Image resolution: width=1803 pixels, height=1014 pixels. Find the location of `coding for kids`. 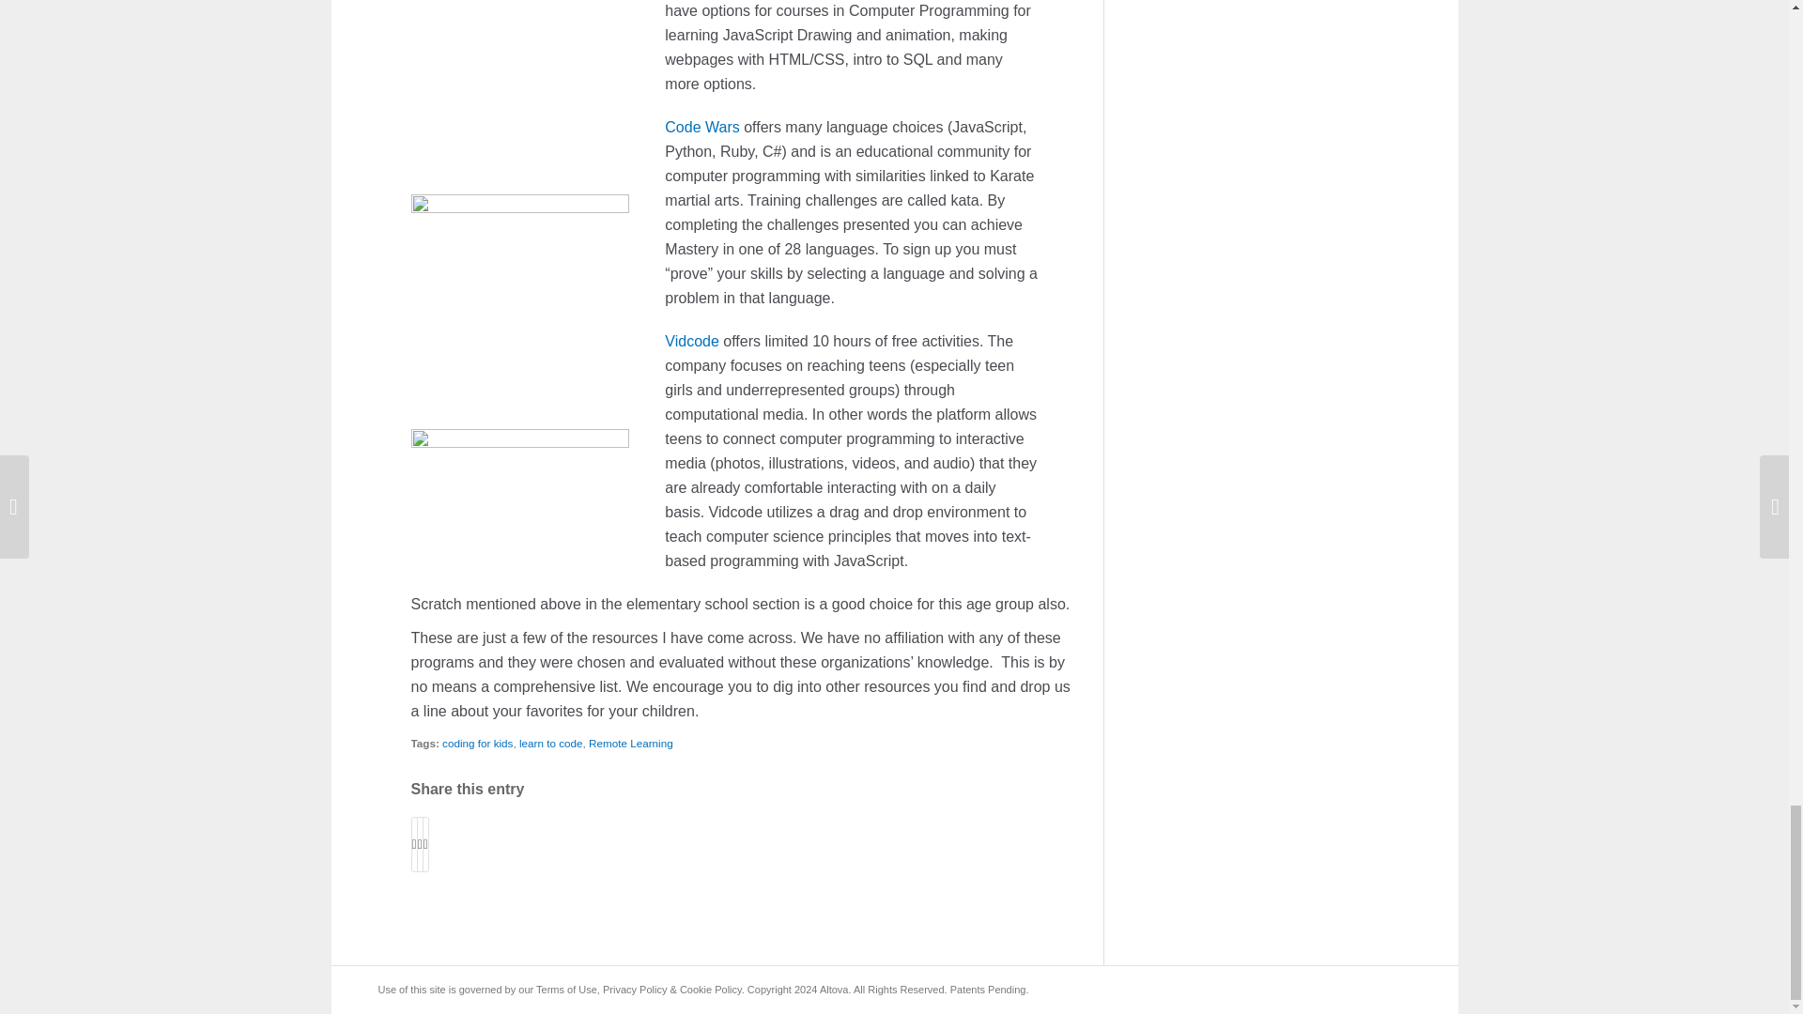

coding for kids is located at coordinates (477, 744).